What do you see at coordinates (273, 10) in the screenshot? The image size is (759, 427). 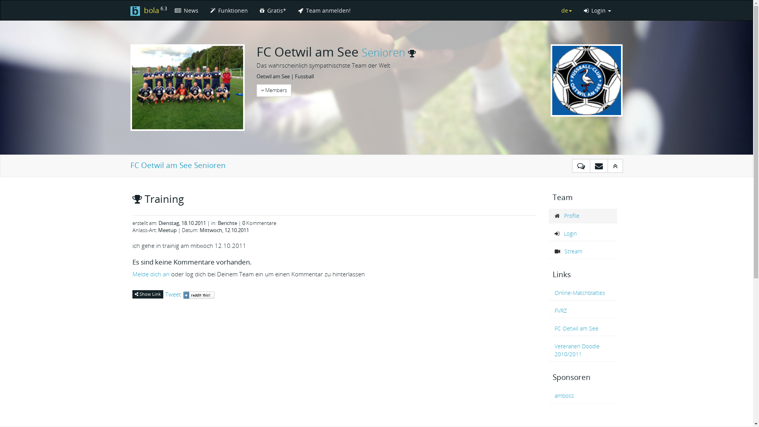 I see `Gratis*` at bounding box center [273, 10].